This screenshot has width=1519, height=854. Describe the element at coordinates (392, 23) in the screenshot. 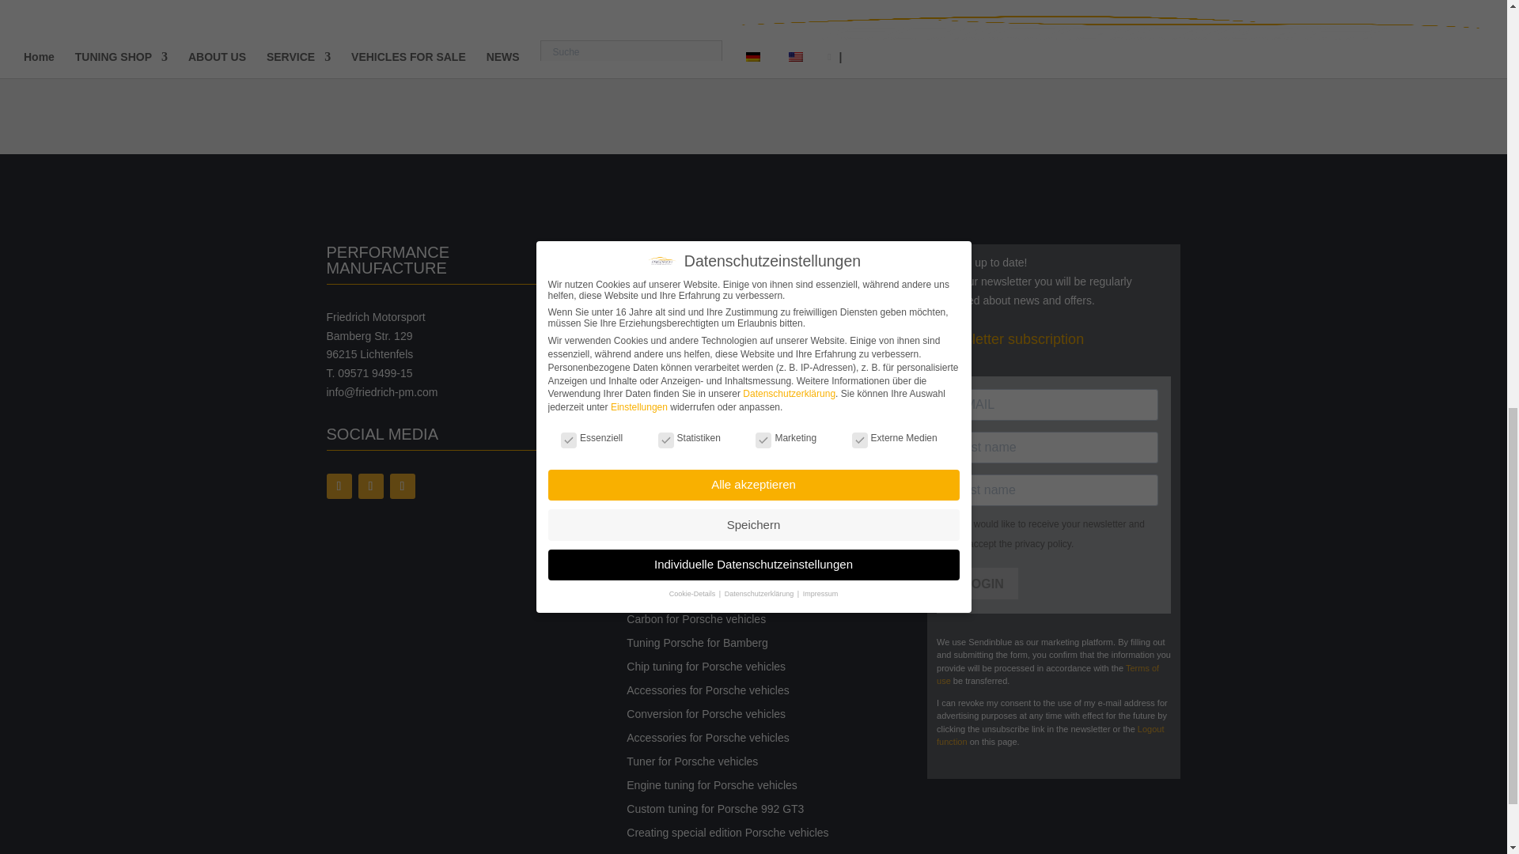

I see `Cayenne Turbo GT - NEW` at that location.